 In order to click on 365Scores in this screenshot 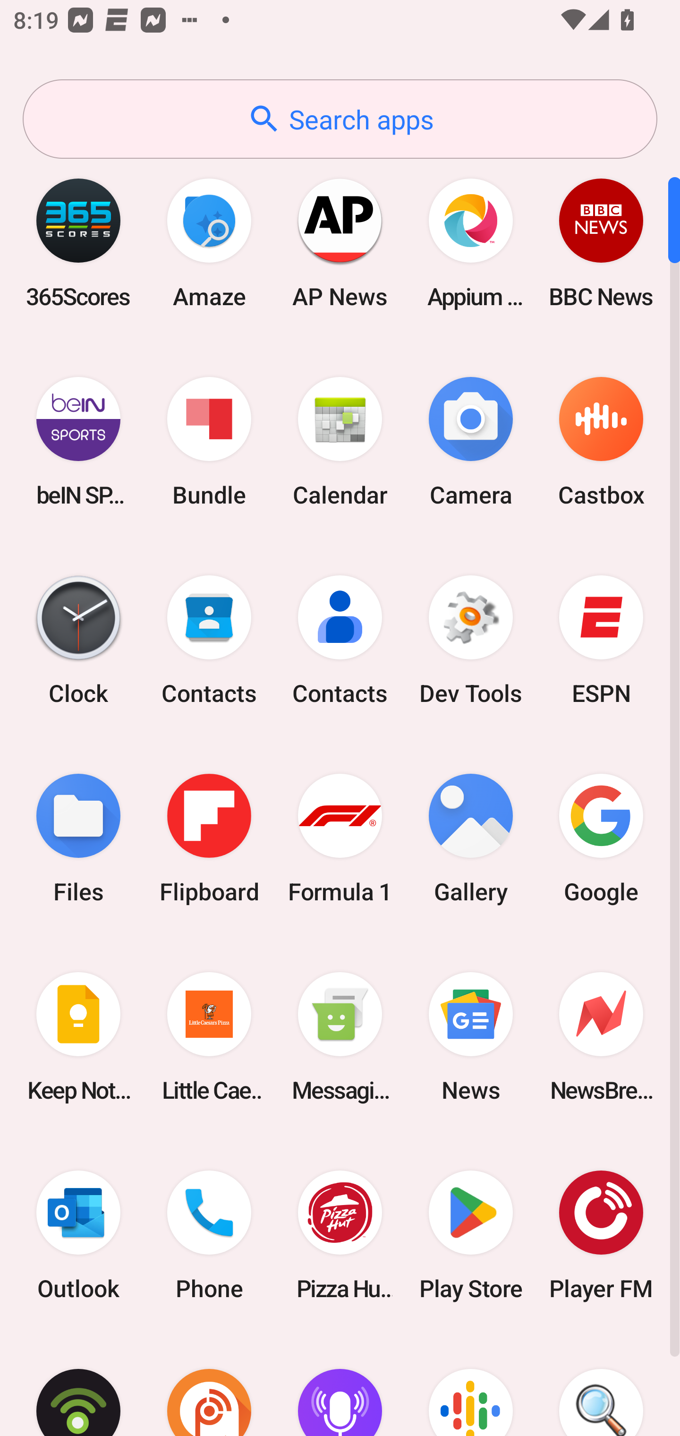, I will do `click(78, 243)`.